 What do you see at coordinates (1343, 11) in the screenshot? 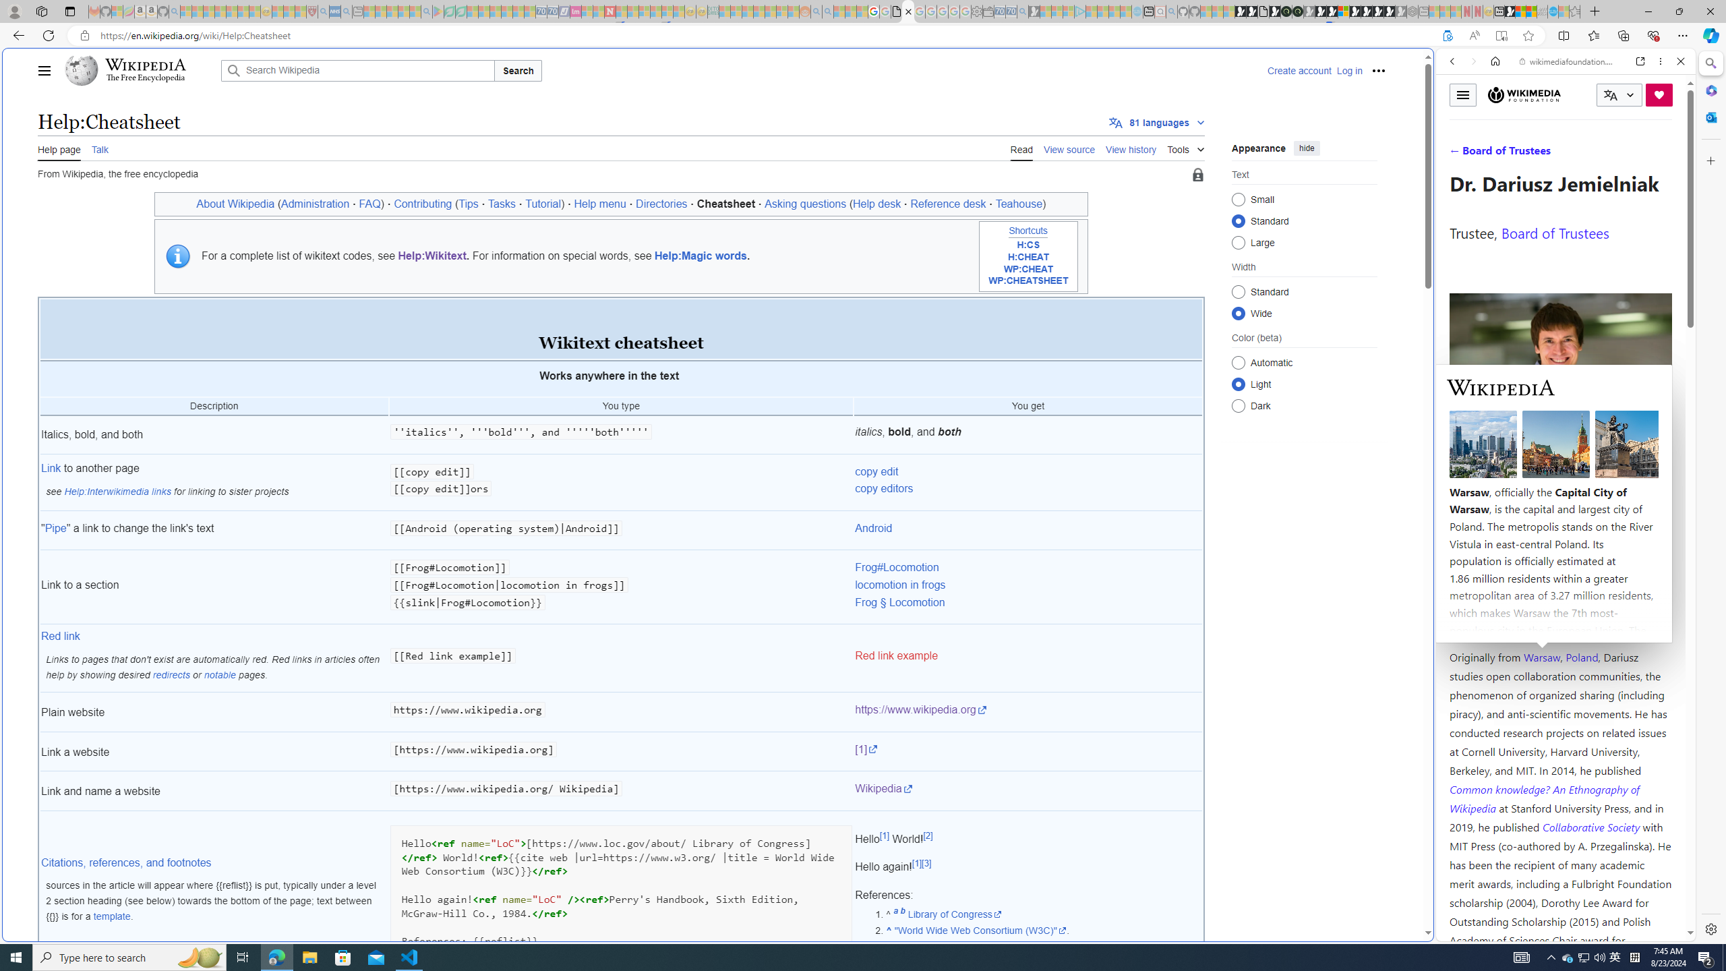
I see `Sign in to your account` at bounding box center [1343, 11].